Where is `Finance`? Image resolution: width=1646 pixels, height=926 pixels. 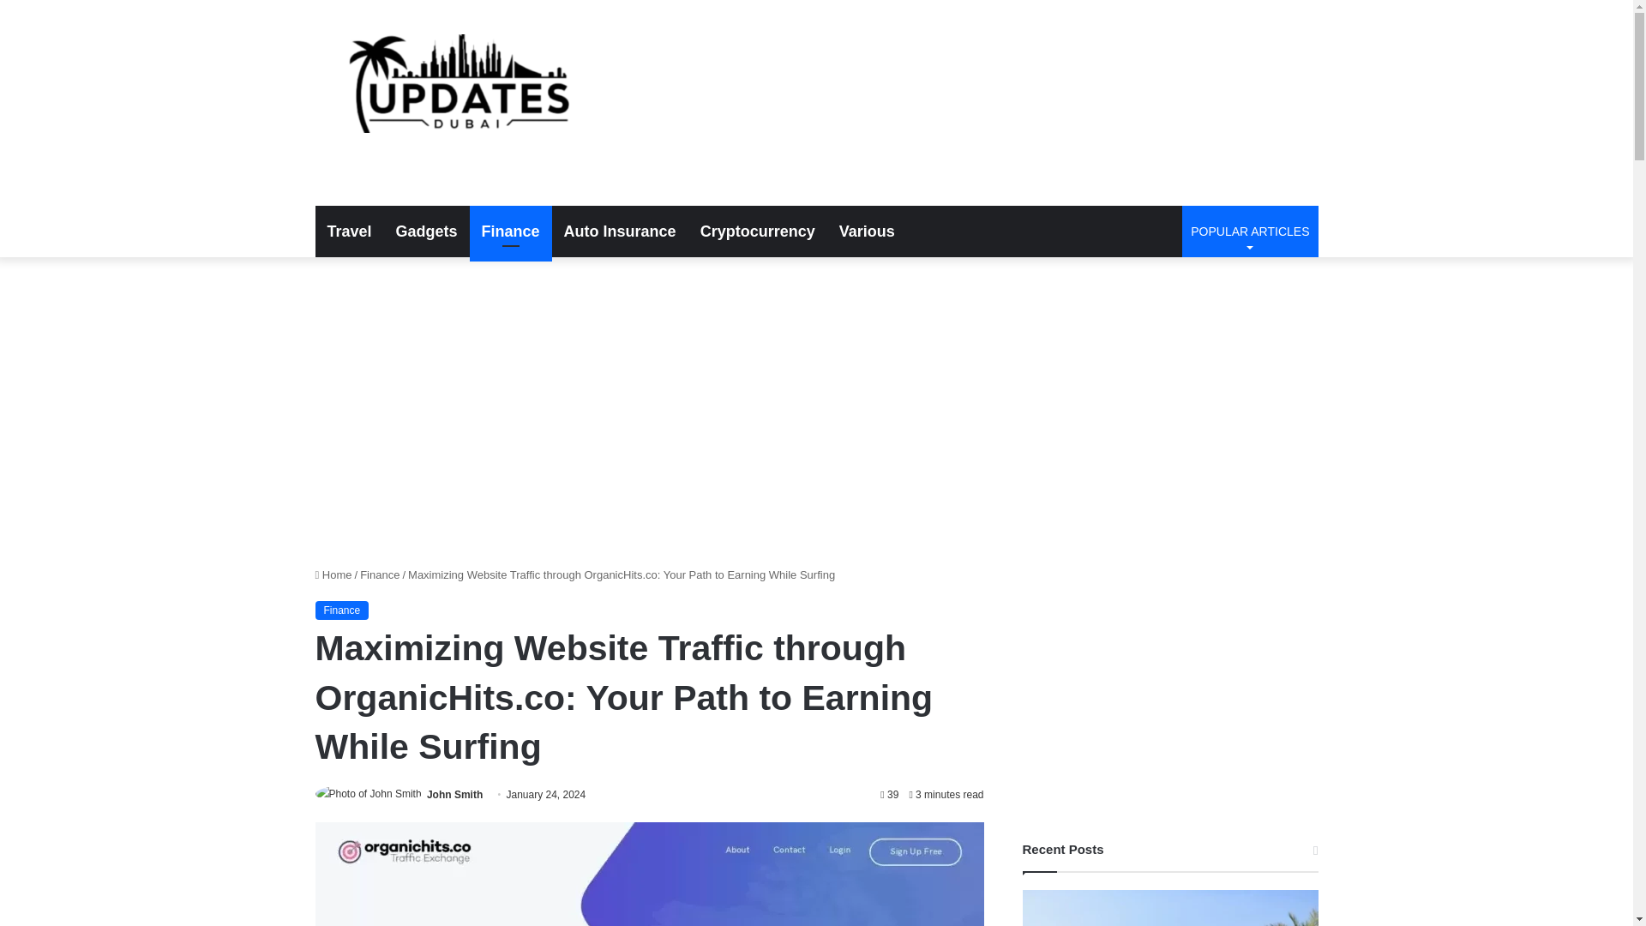
Finance is located at coordinates (426, 231).